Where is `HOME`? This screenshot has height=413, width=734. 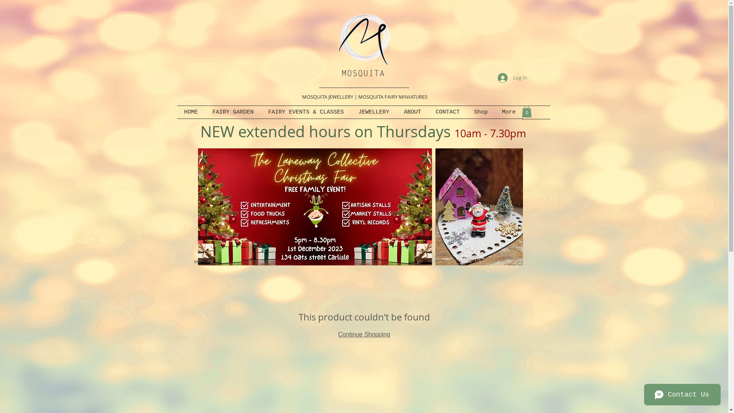 HOME is located at coordinates (191, 112).